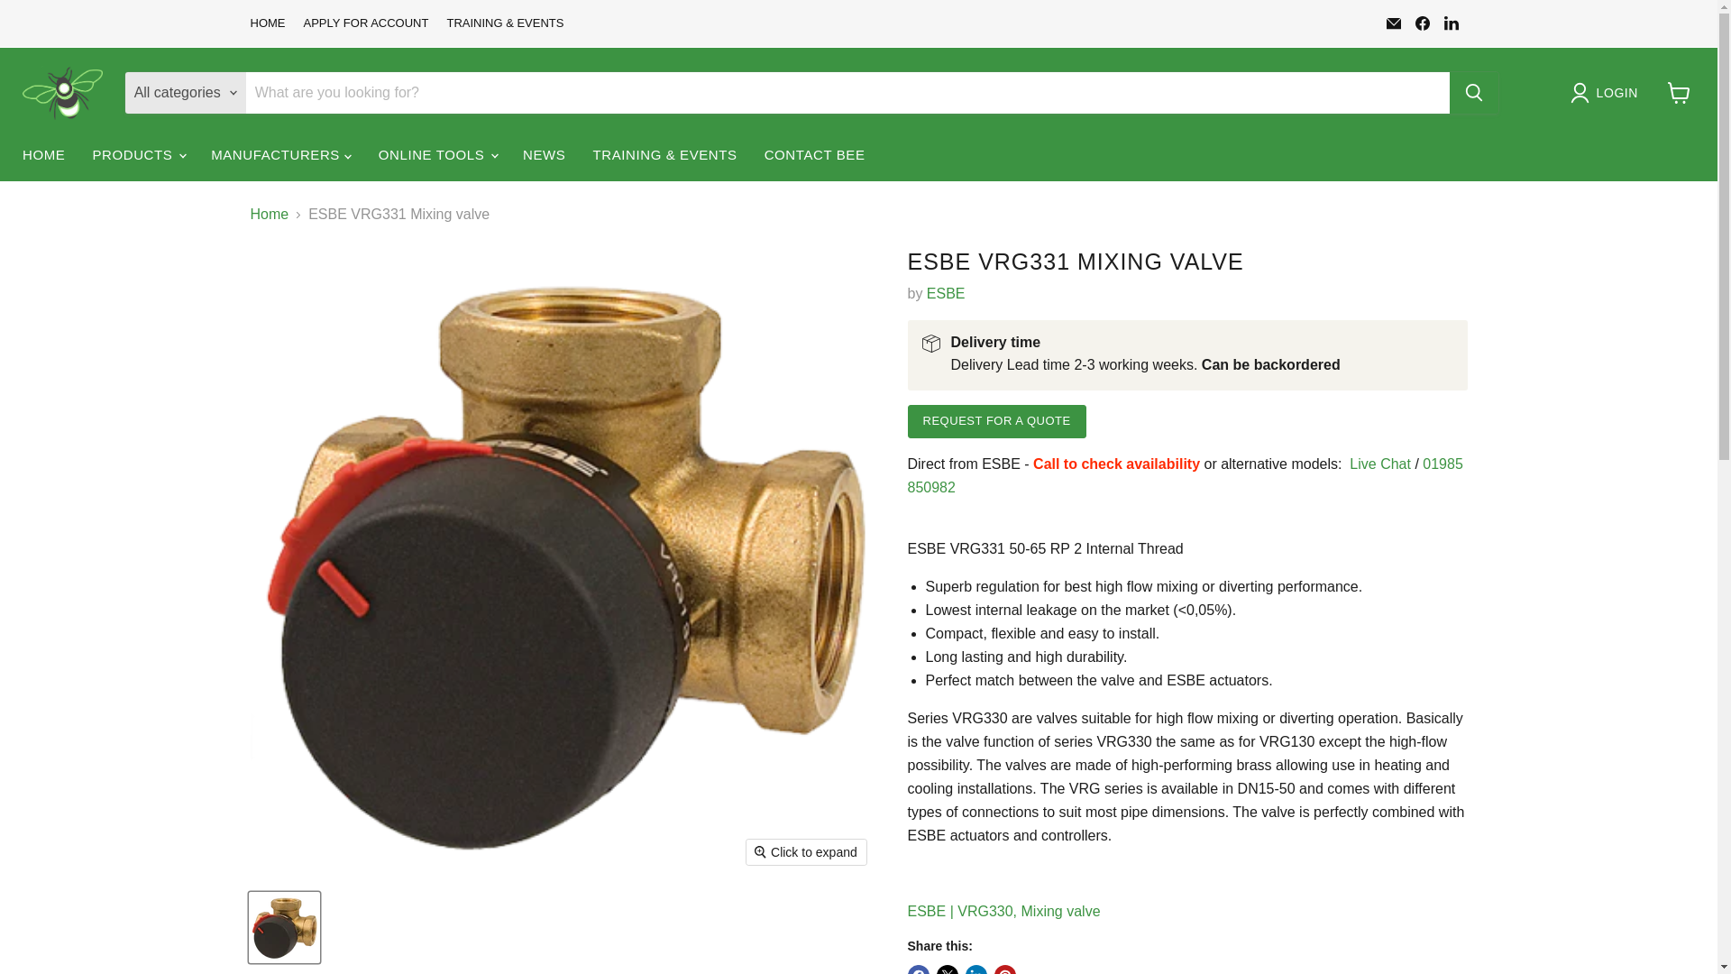 The height and width of the screenshot is (974, 1731). I want to click on LOGIN, so click(1607, 92).